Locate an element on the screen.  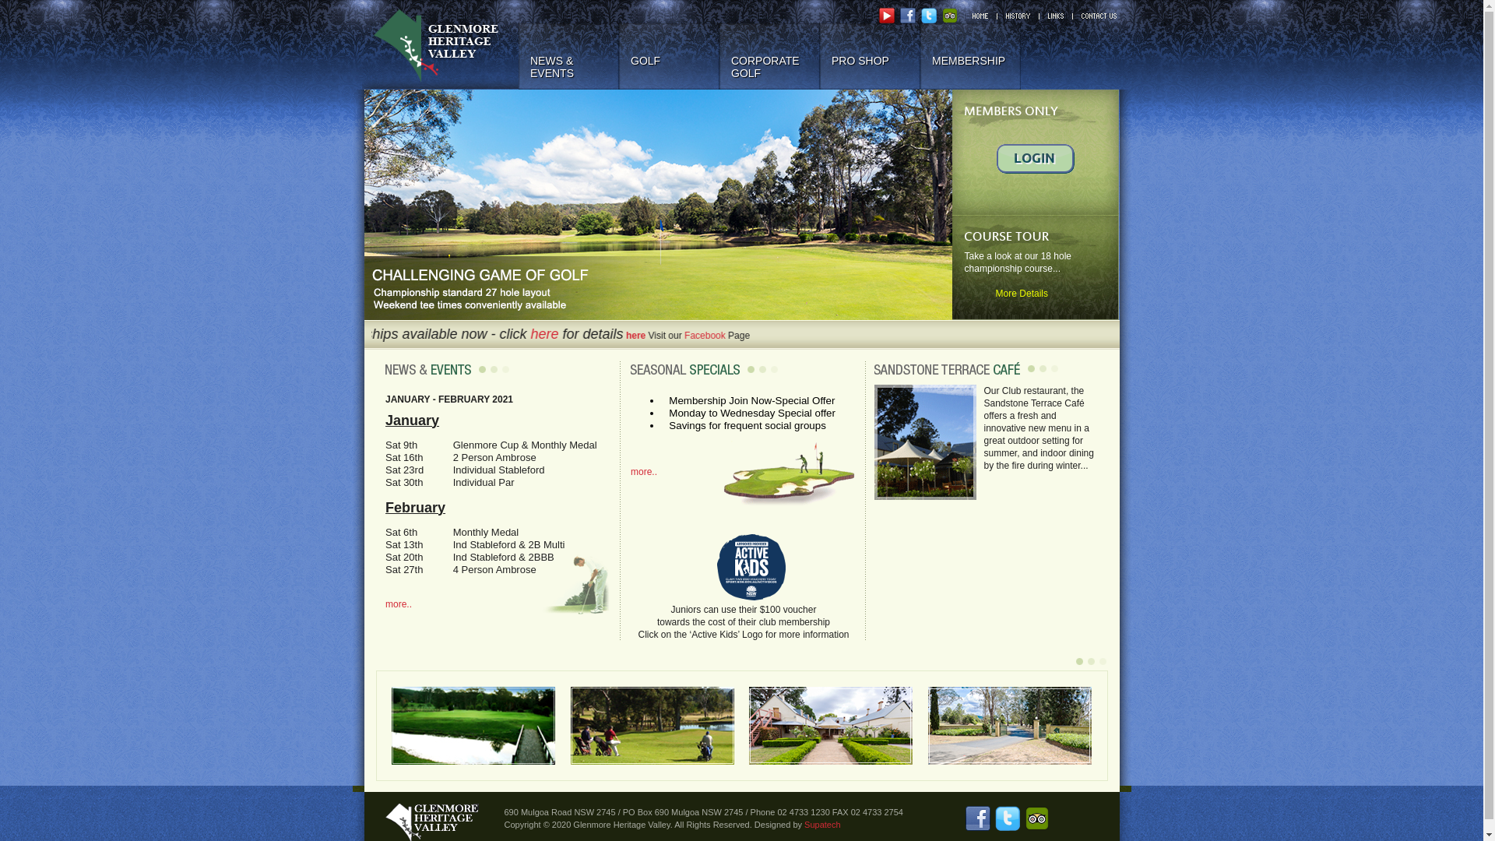
CORPORATE GOLF is located at coordinates (769, 56).